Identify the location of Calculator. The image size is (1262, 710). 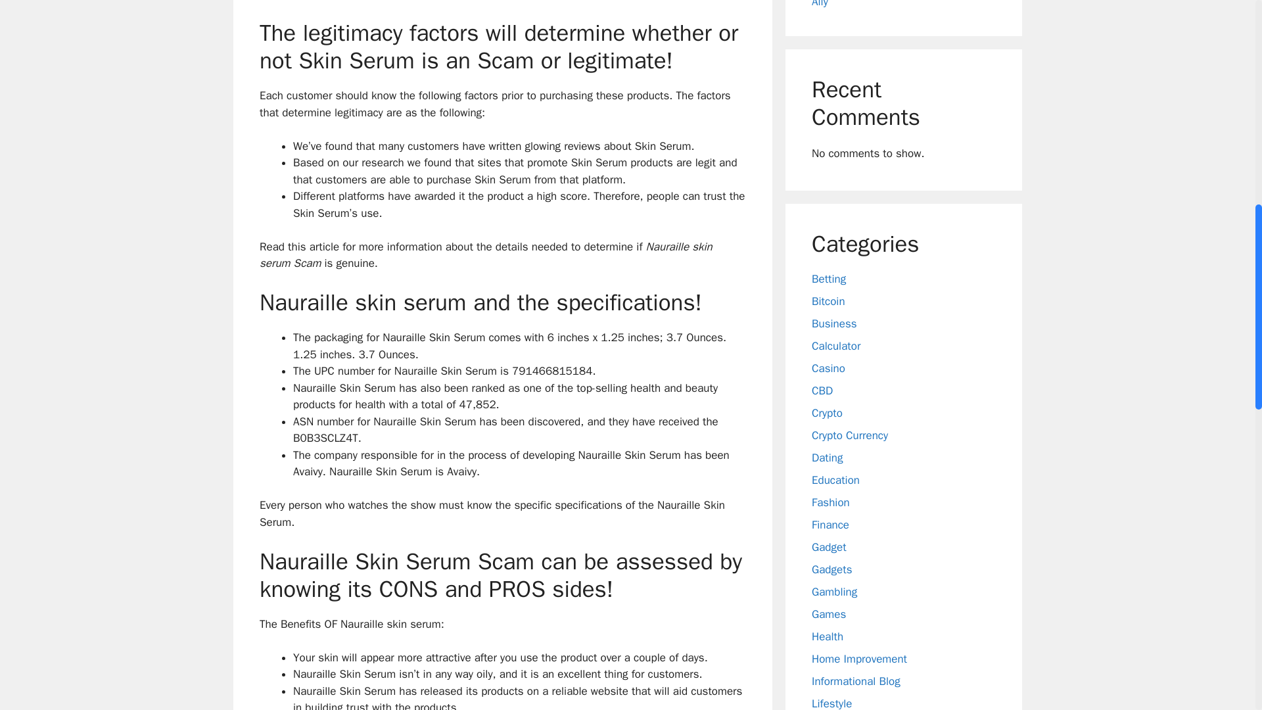
(836, 346).